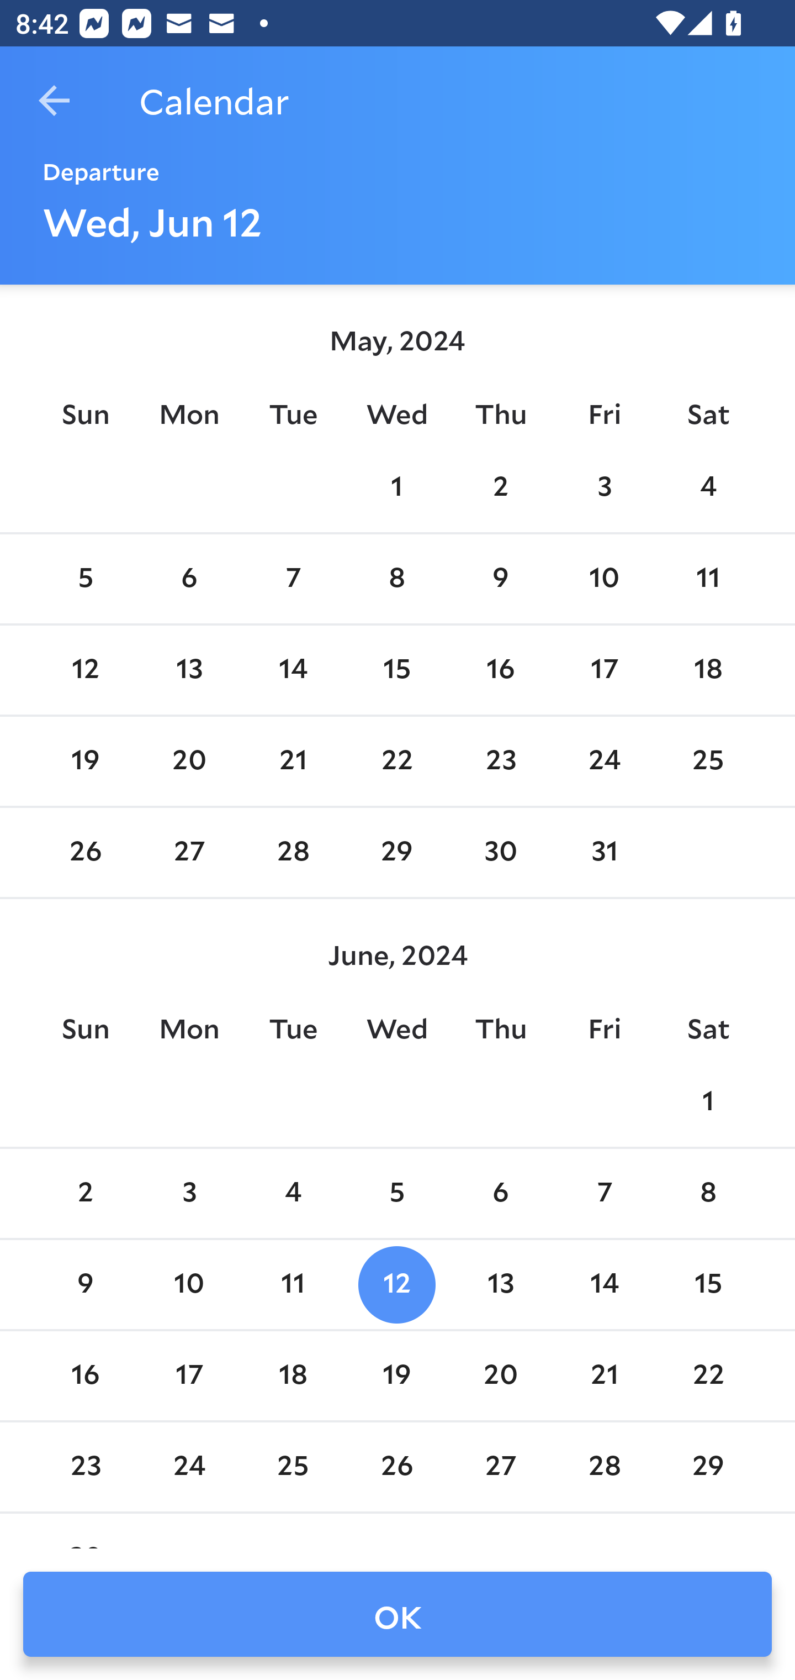 This screenshot has width=795, height=1680. What do you see at coordinates (293, 670) in the screenshot?
I see `14` at bounding box center [293, 670].